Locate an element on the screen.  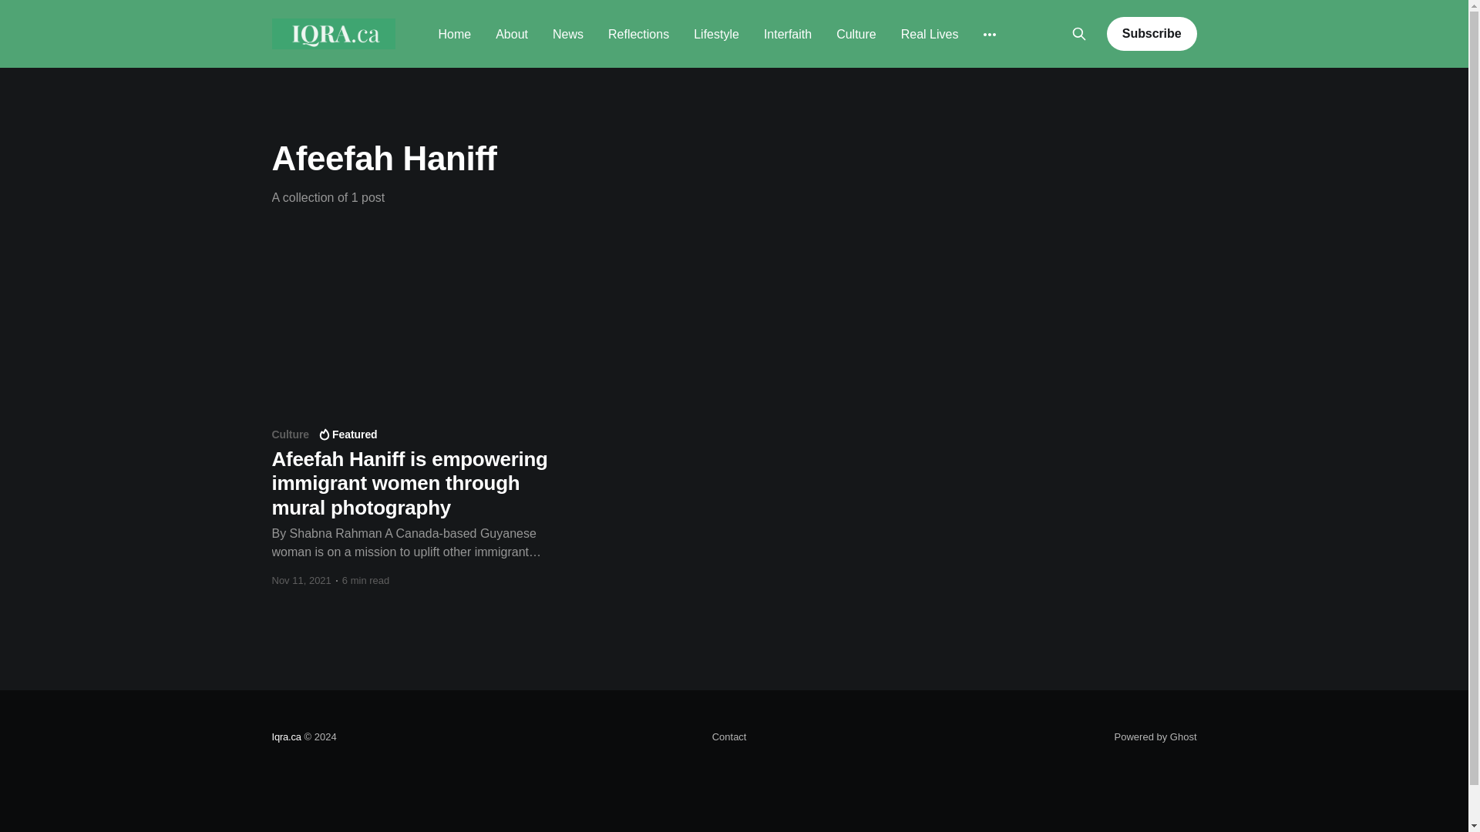
Subscribe is located at coordinates (1152, 33).